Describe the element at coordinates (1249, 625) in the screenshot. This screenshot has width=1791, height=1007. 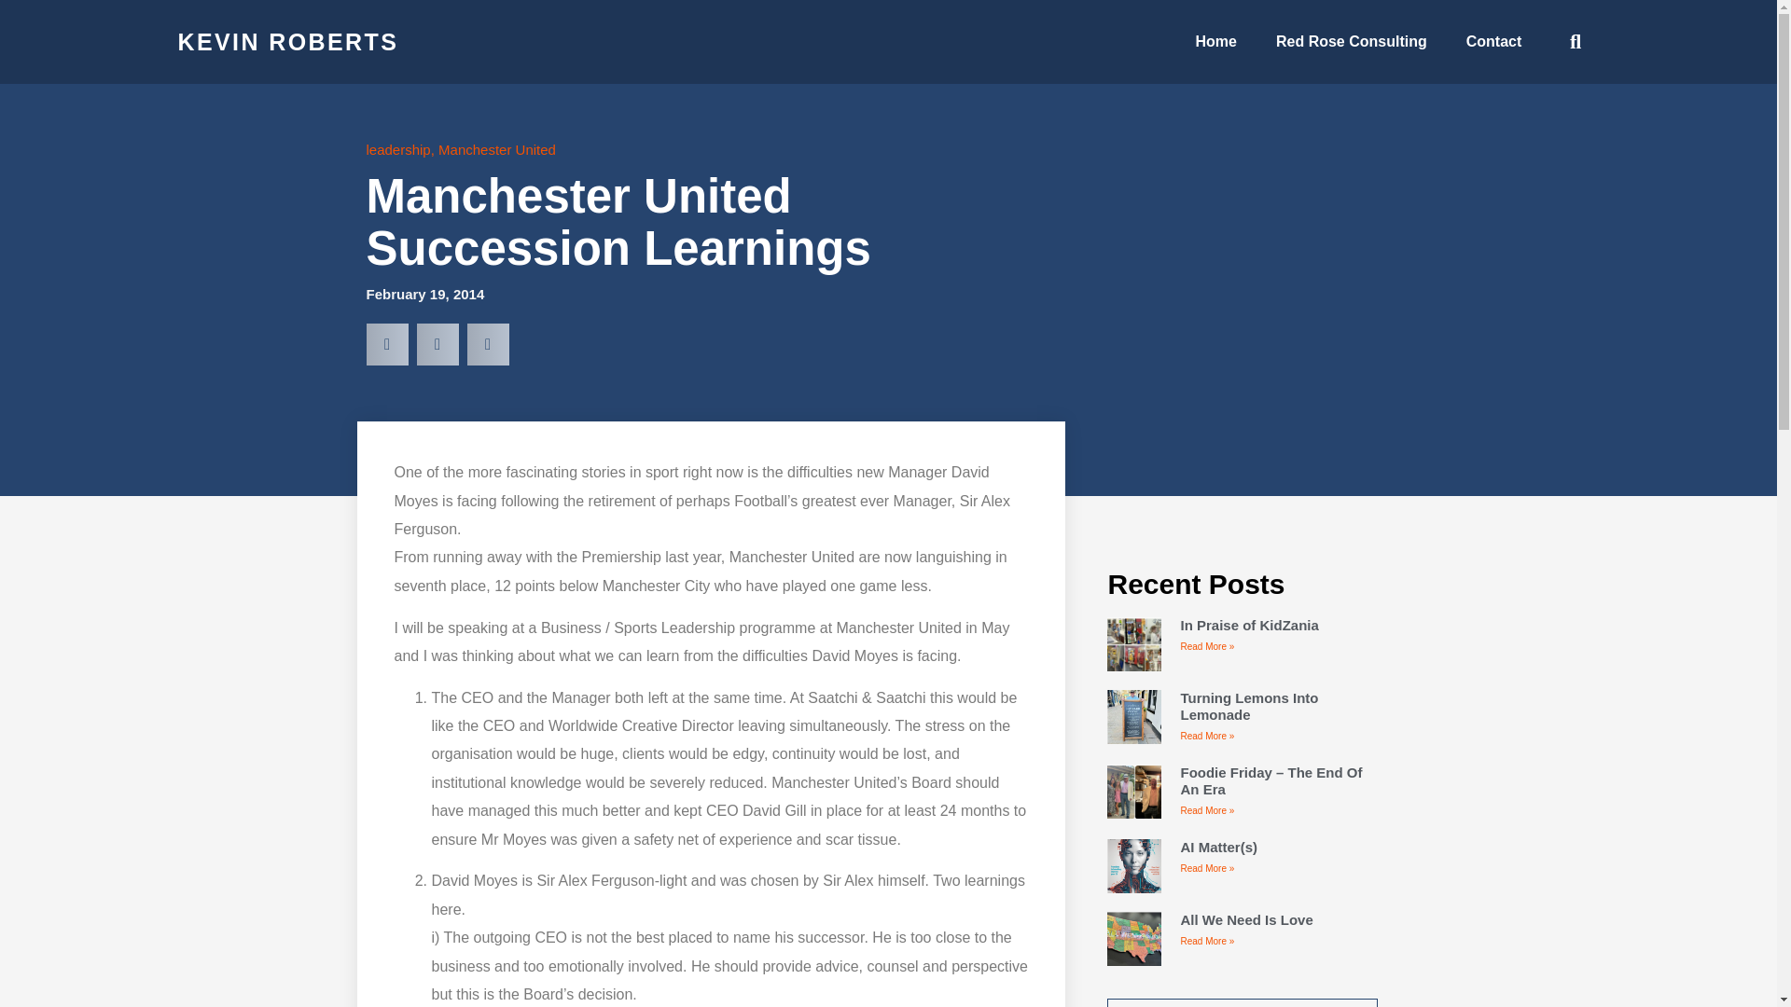
I see `In Praise of KidZania` at that location.